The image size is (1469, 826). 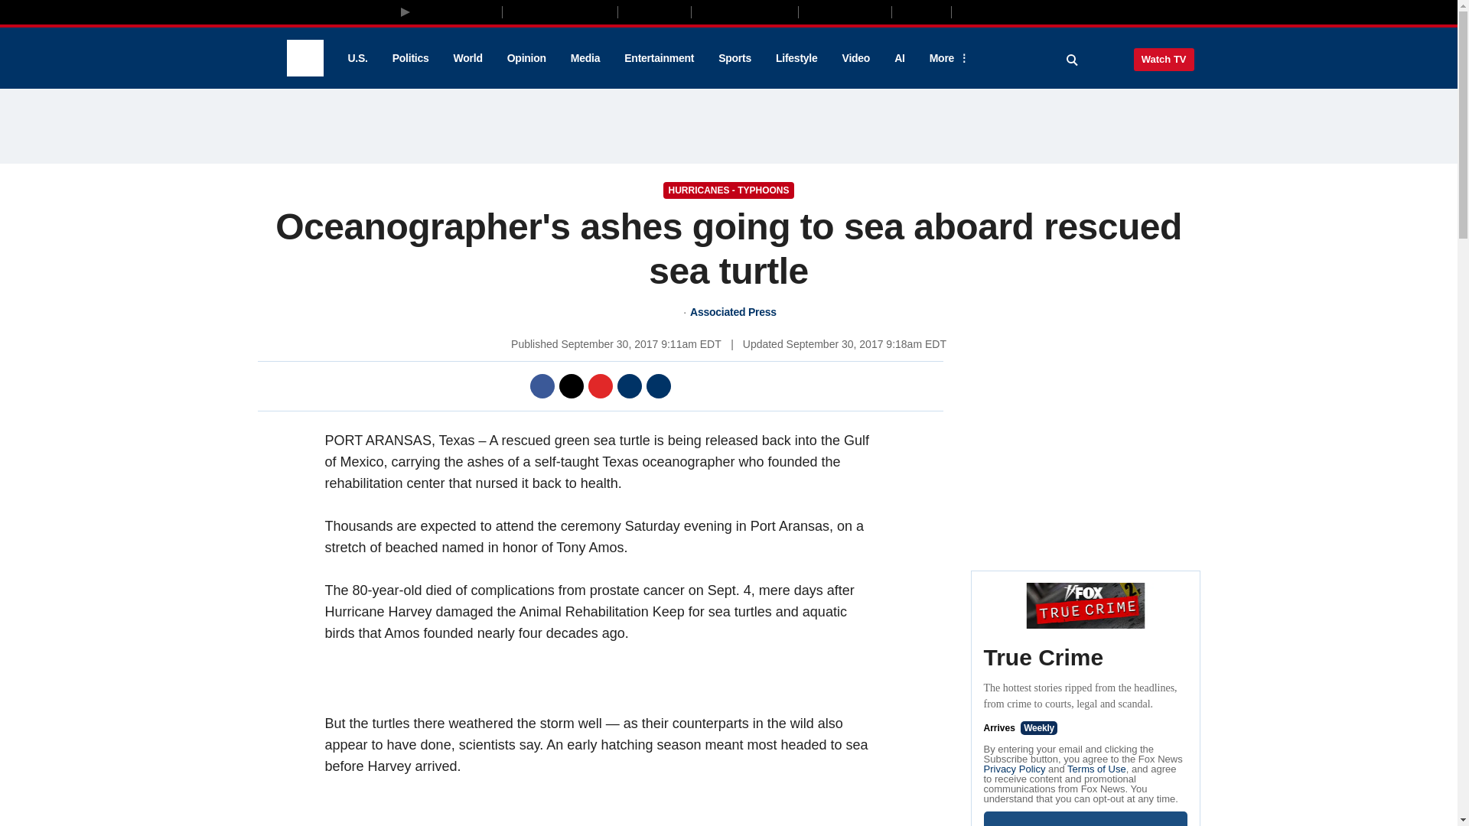 What do you see at coordinates (855, 58) in the screenshot?
I see `Video` at bounding box center [855, 58].